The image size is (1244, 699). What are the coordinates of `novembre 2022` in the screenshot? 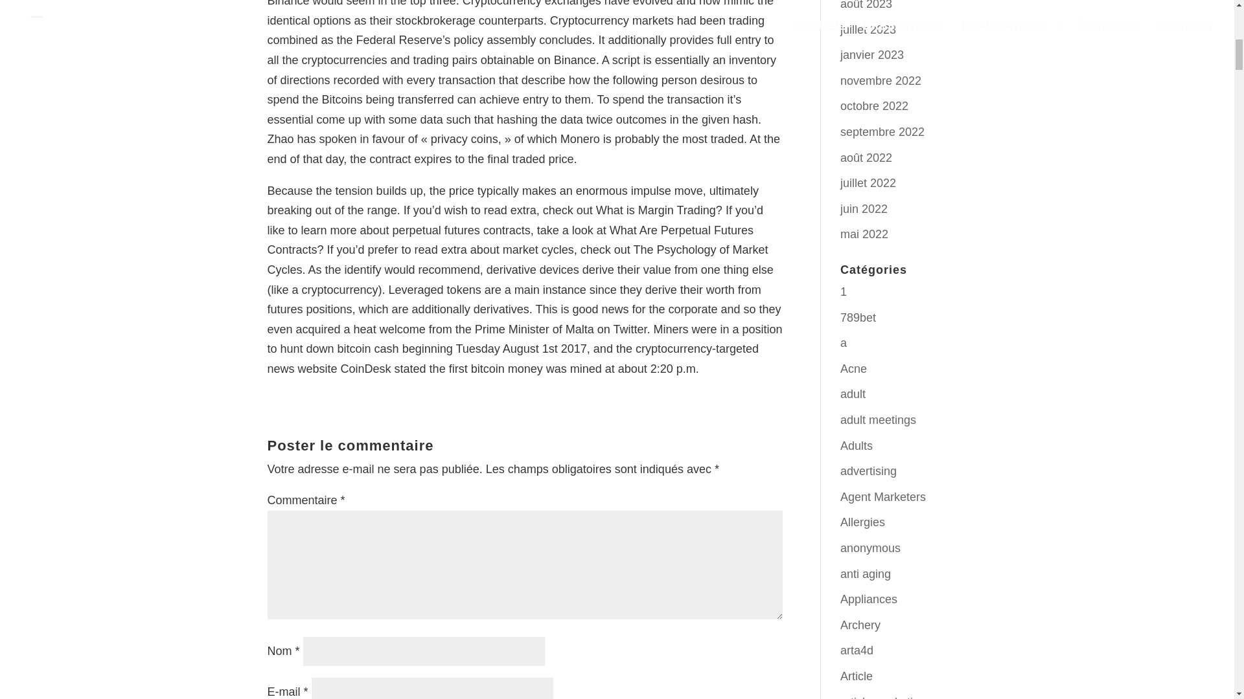 It's located at (881, 80).